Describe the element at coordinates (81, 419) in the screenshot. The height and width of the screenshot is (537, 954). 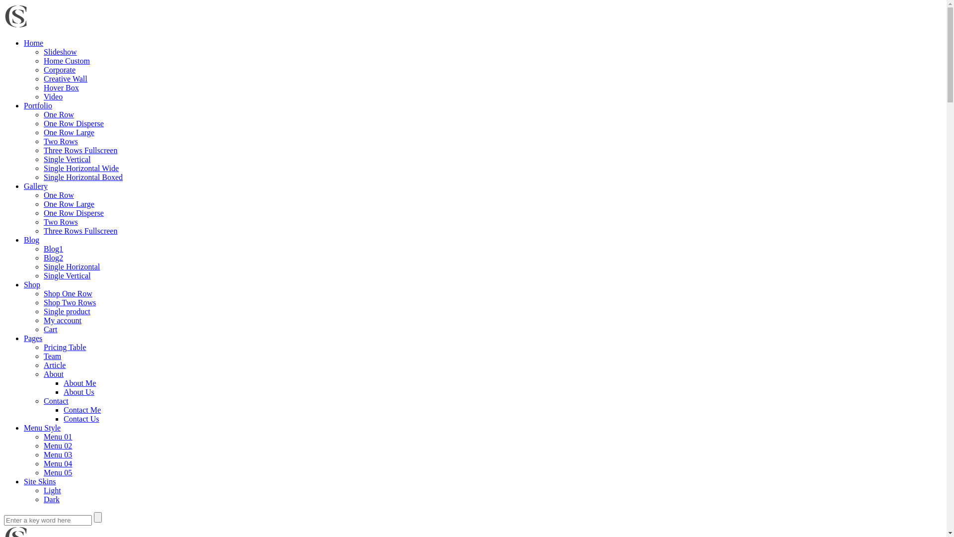
I see `Contact Us` at that location.